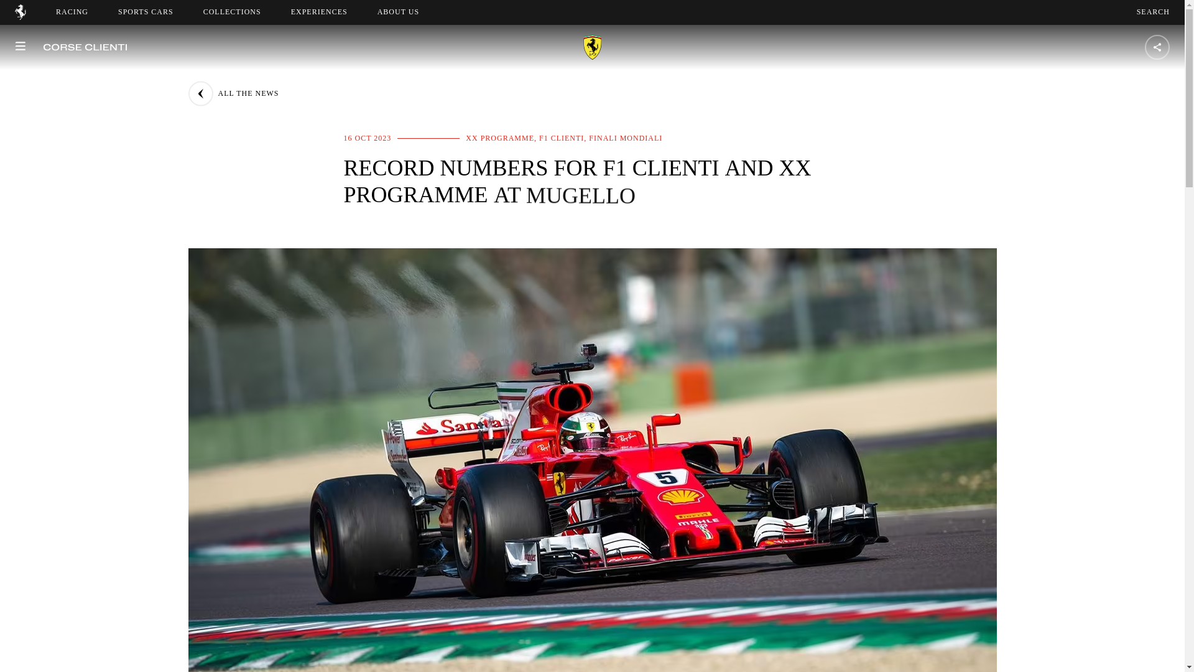 The height and width of the screenshot is (672, 1194). I want to click on ALL THE NEWS, so click(233, 93).